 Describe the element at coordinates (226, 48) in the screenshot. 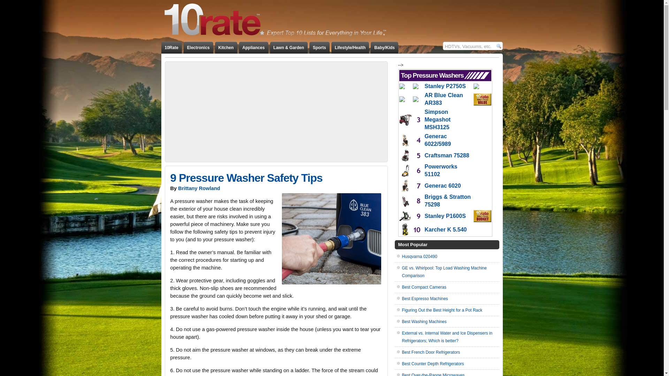

I see `Kitchen` at that location.